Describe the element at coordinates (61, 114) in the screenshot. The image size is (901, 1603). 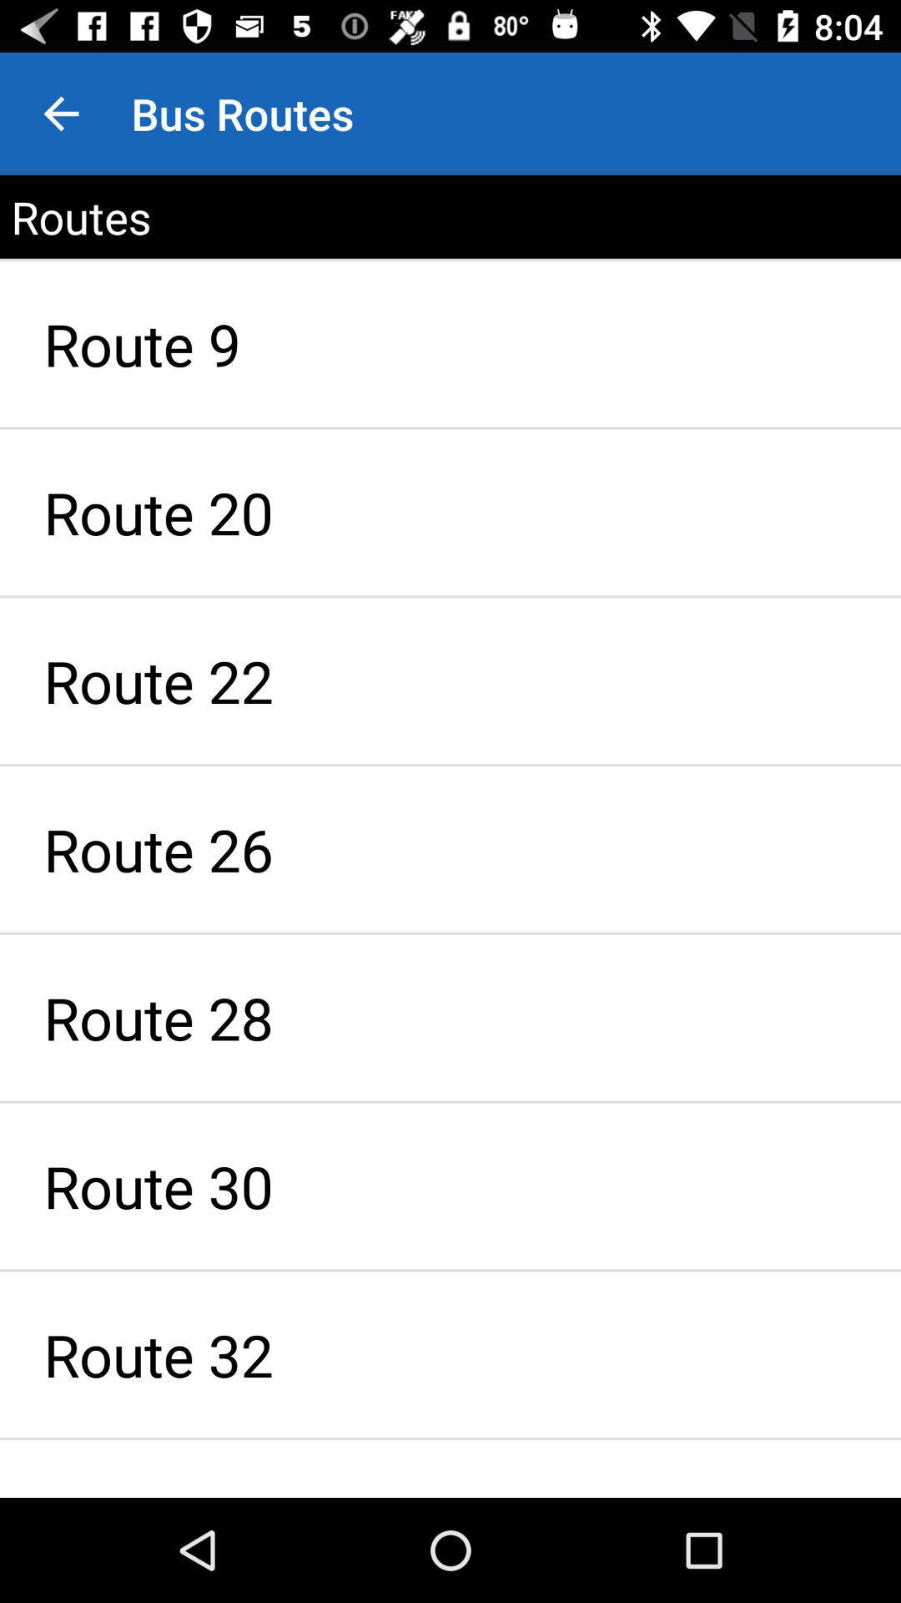
I see `launch the app next to the bus routes item` at that location.